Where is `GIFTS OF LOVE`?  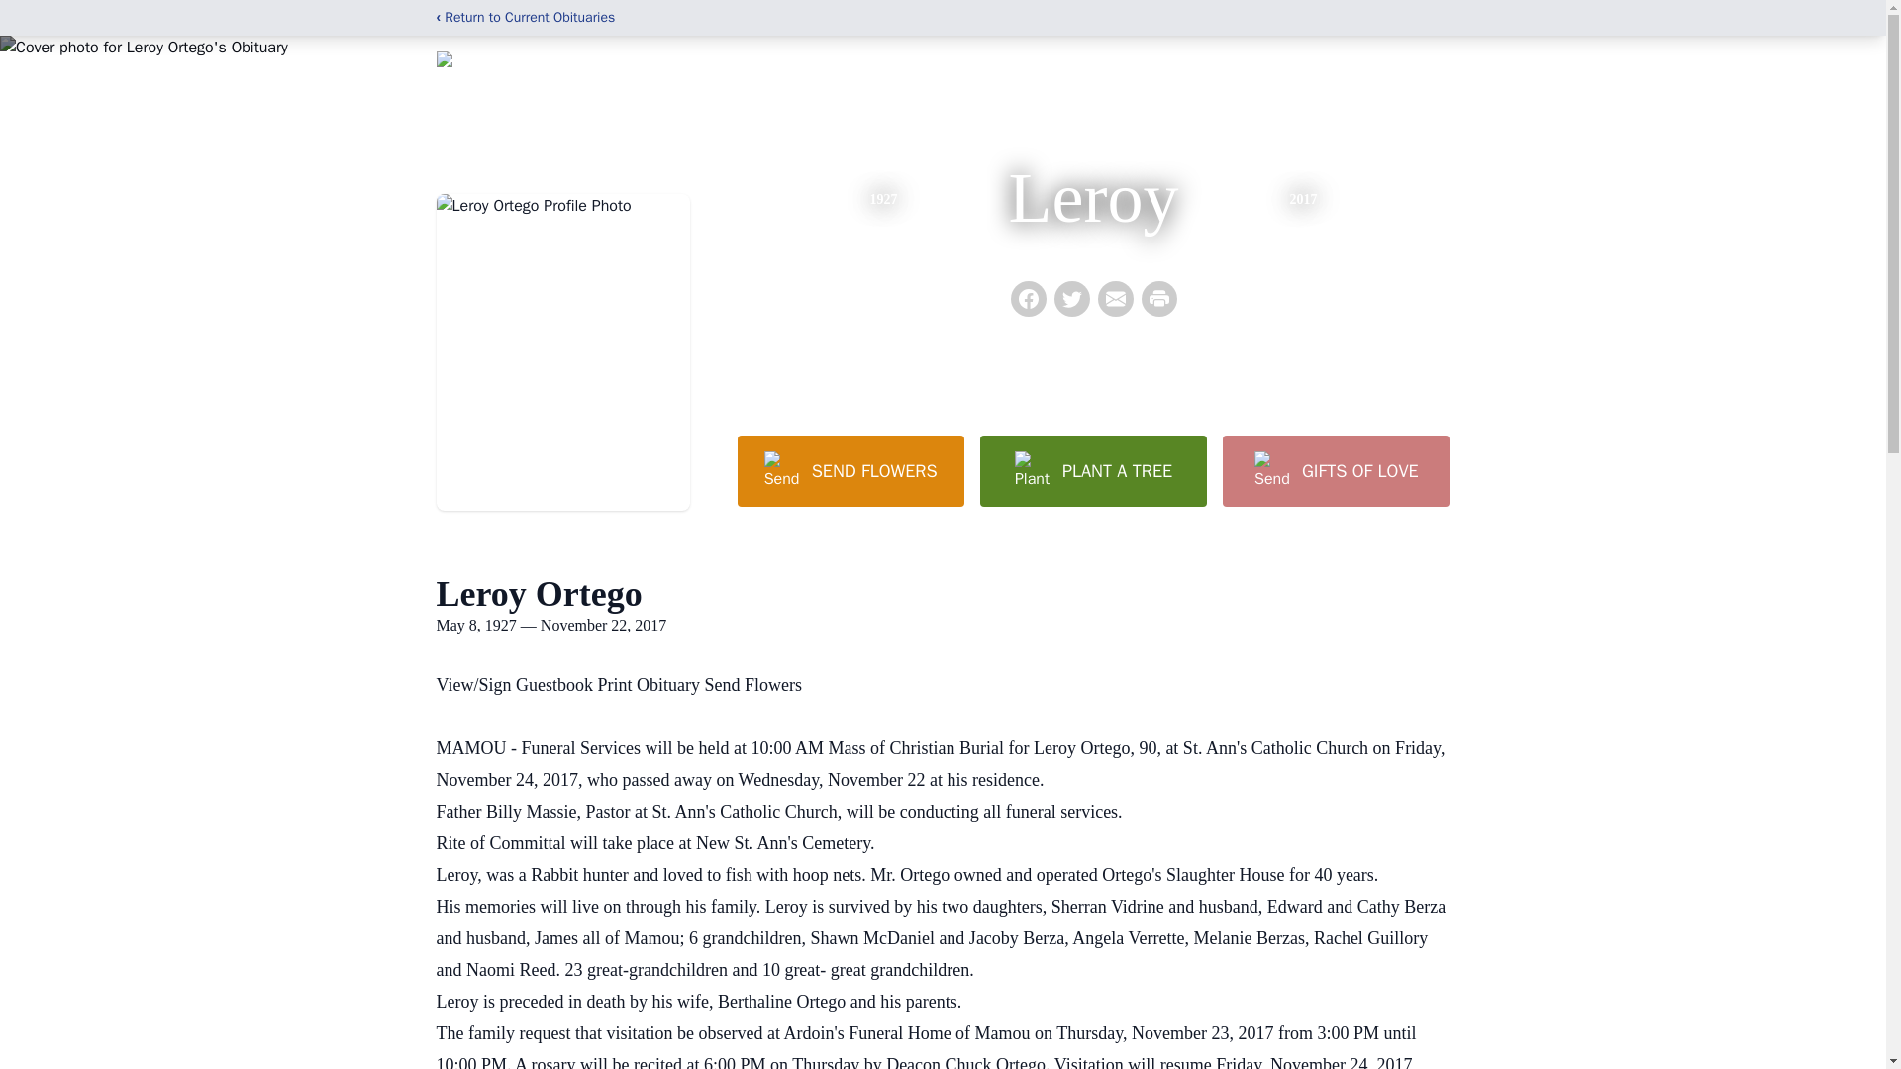
GIFTS OF LOVE is located at coordinates (1335, 470).